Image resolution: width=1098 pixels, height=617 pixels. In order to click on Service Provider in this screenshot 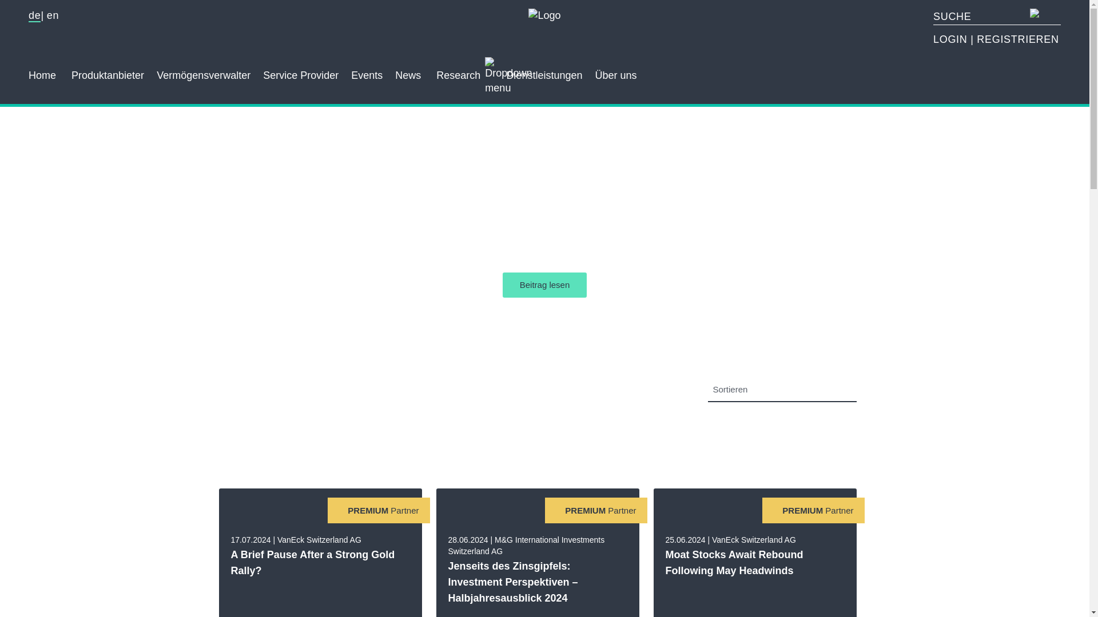, I will do `click(301, 75)`.